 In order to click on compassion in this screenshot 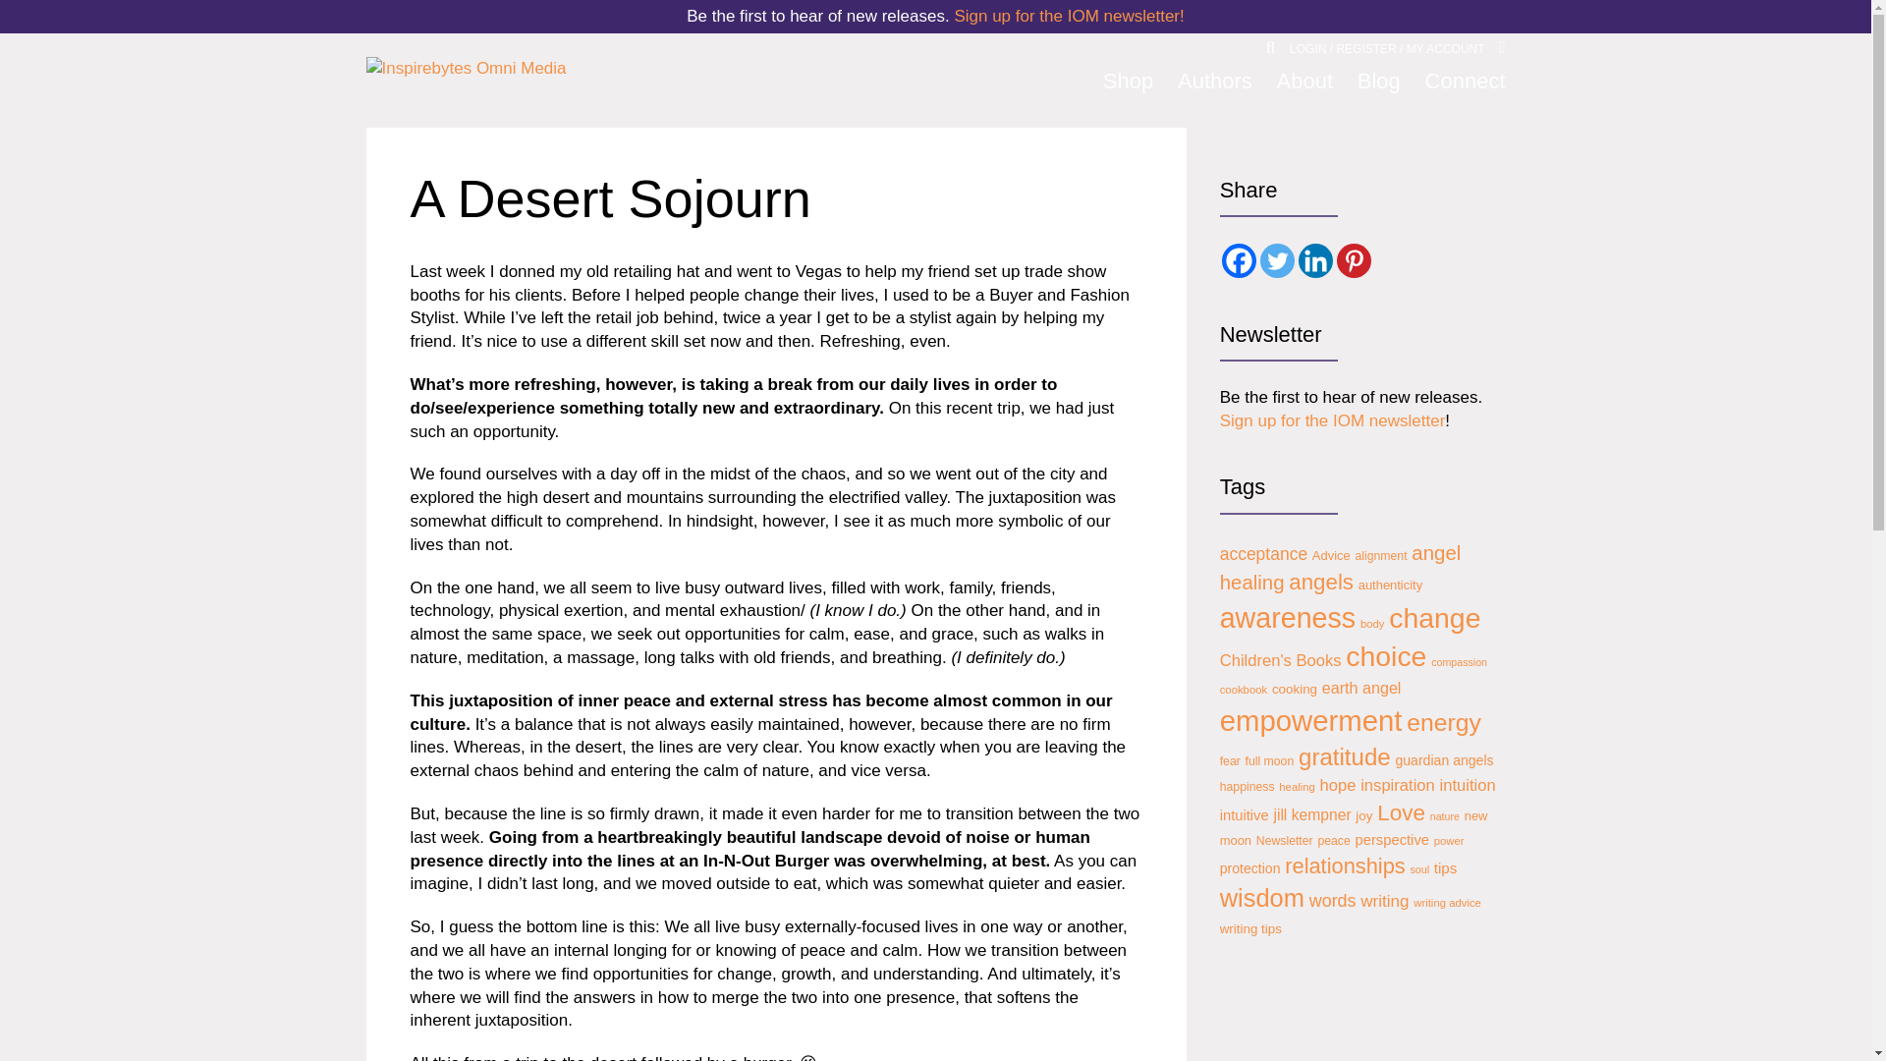, I will do `click(1460, 662)`.